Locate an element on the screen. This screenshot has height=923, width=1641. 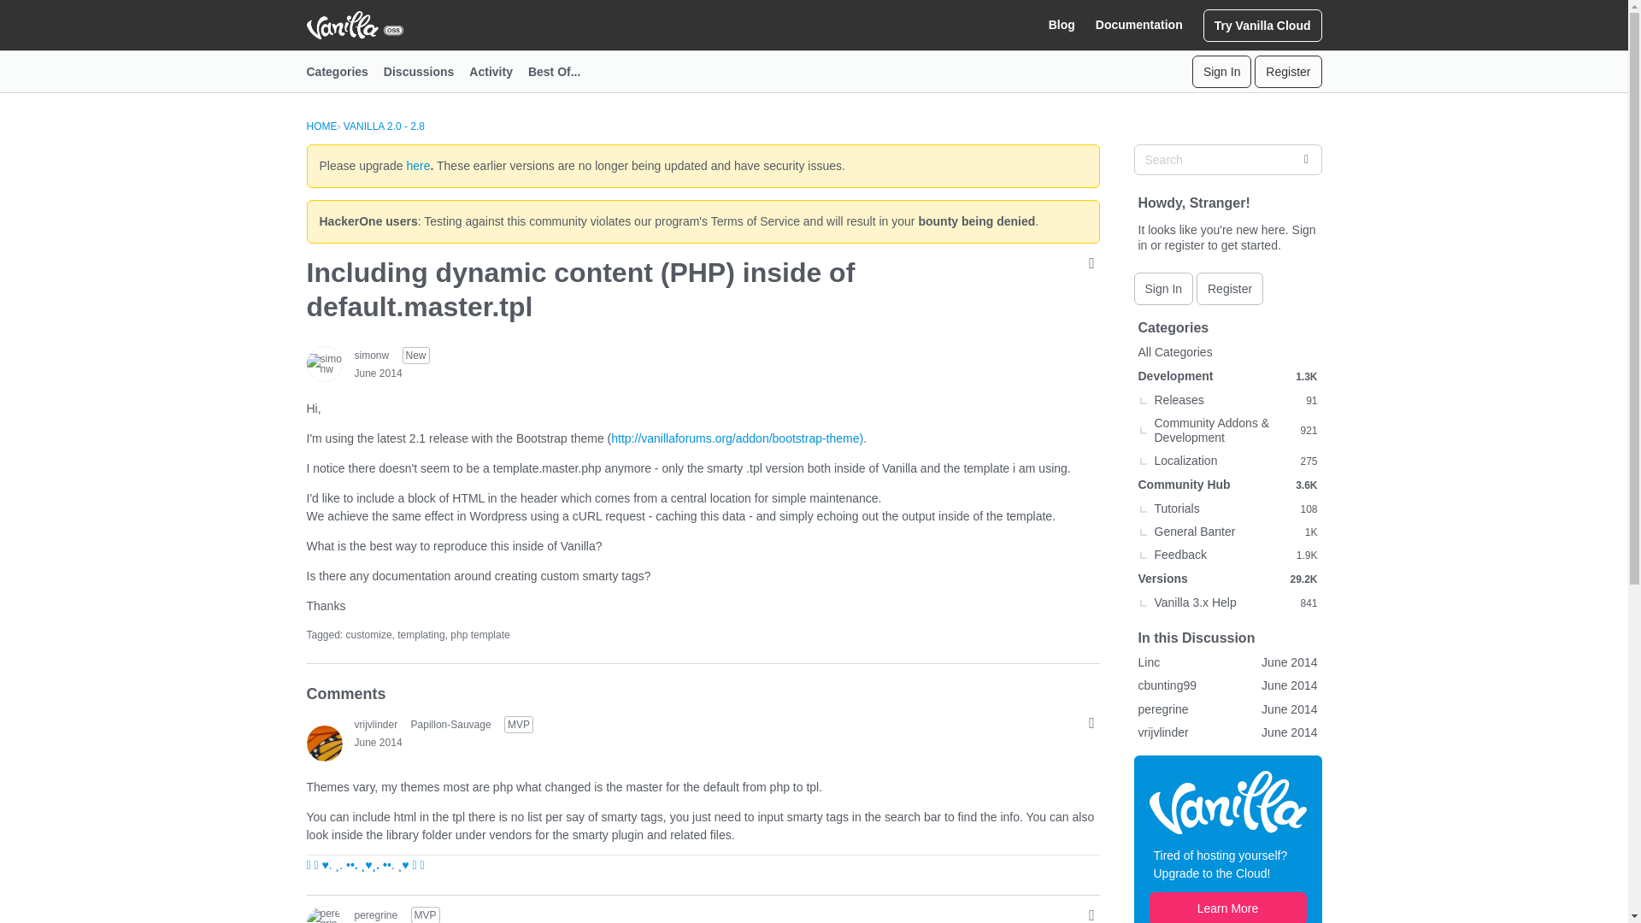
php template is located at coordinates (479, 634).